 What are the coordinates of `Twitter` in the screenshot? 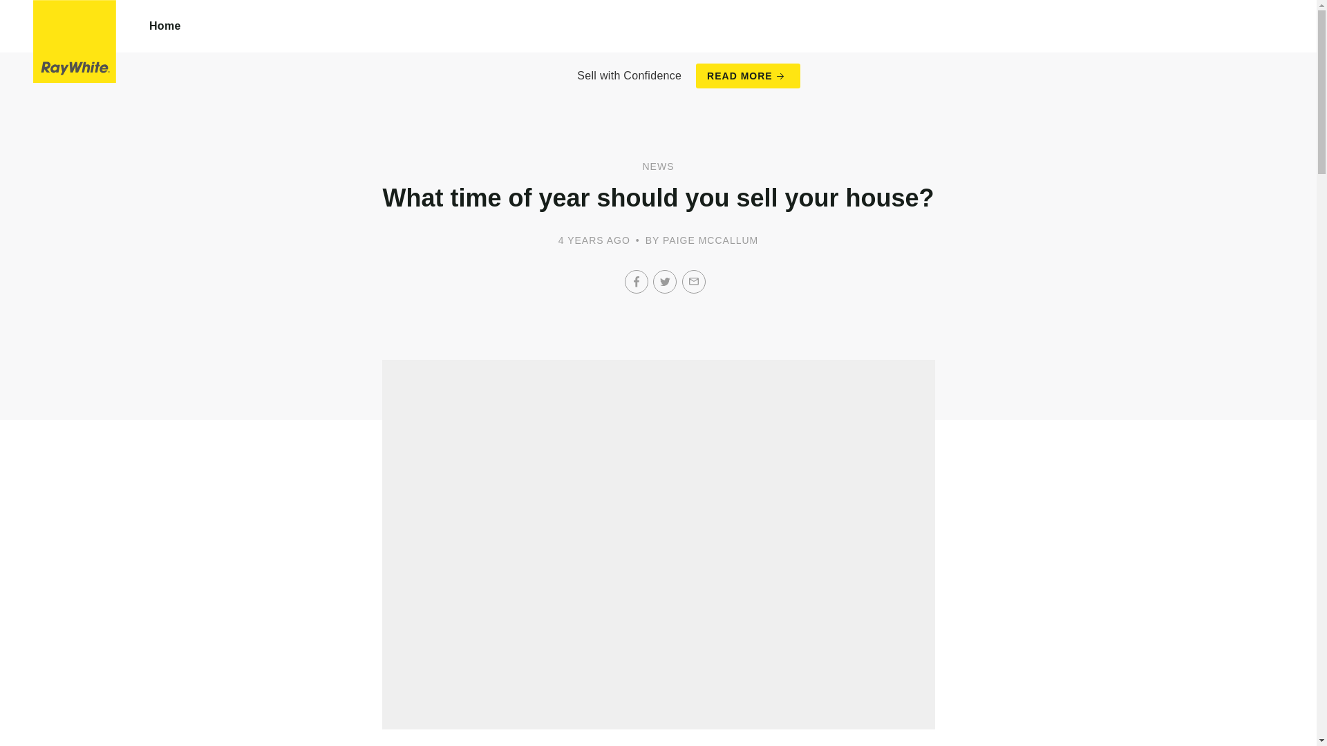 It's located at (665, 282).